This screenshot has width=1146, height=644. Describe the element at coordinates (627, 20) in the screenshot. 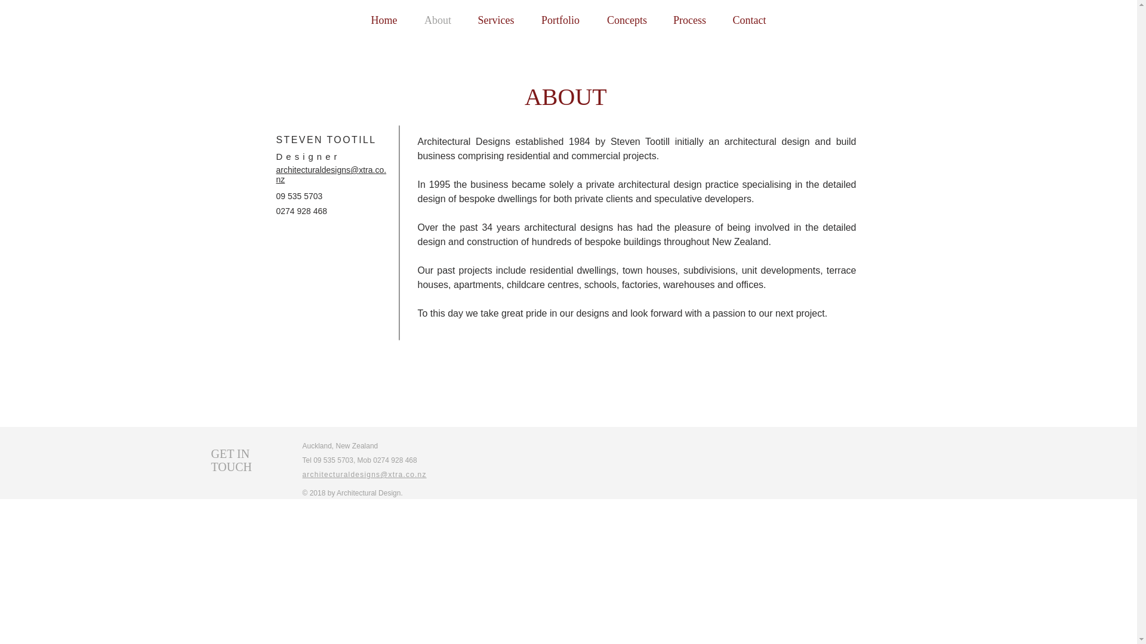

I see `Concepts` at that location.